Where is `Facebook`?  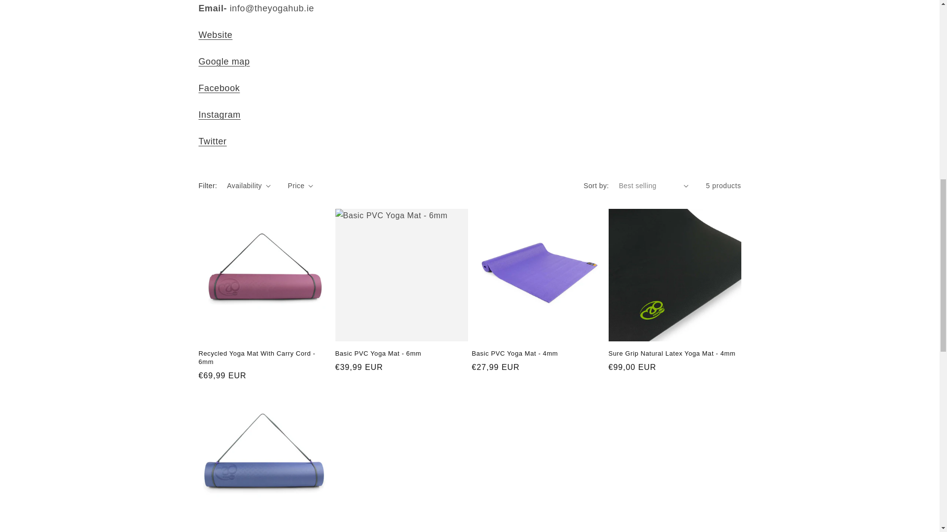
Facebook is located at coordinates (219, 88).